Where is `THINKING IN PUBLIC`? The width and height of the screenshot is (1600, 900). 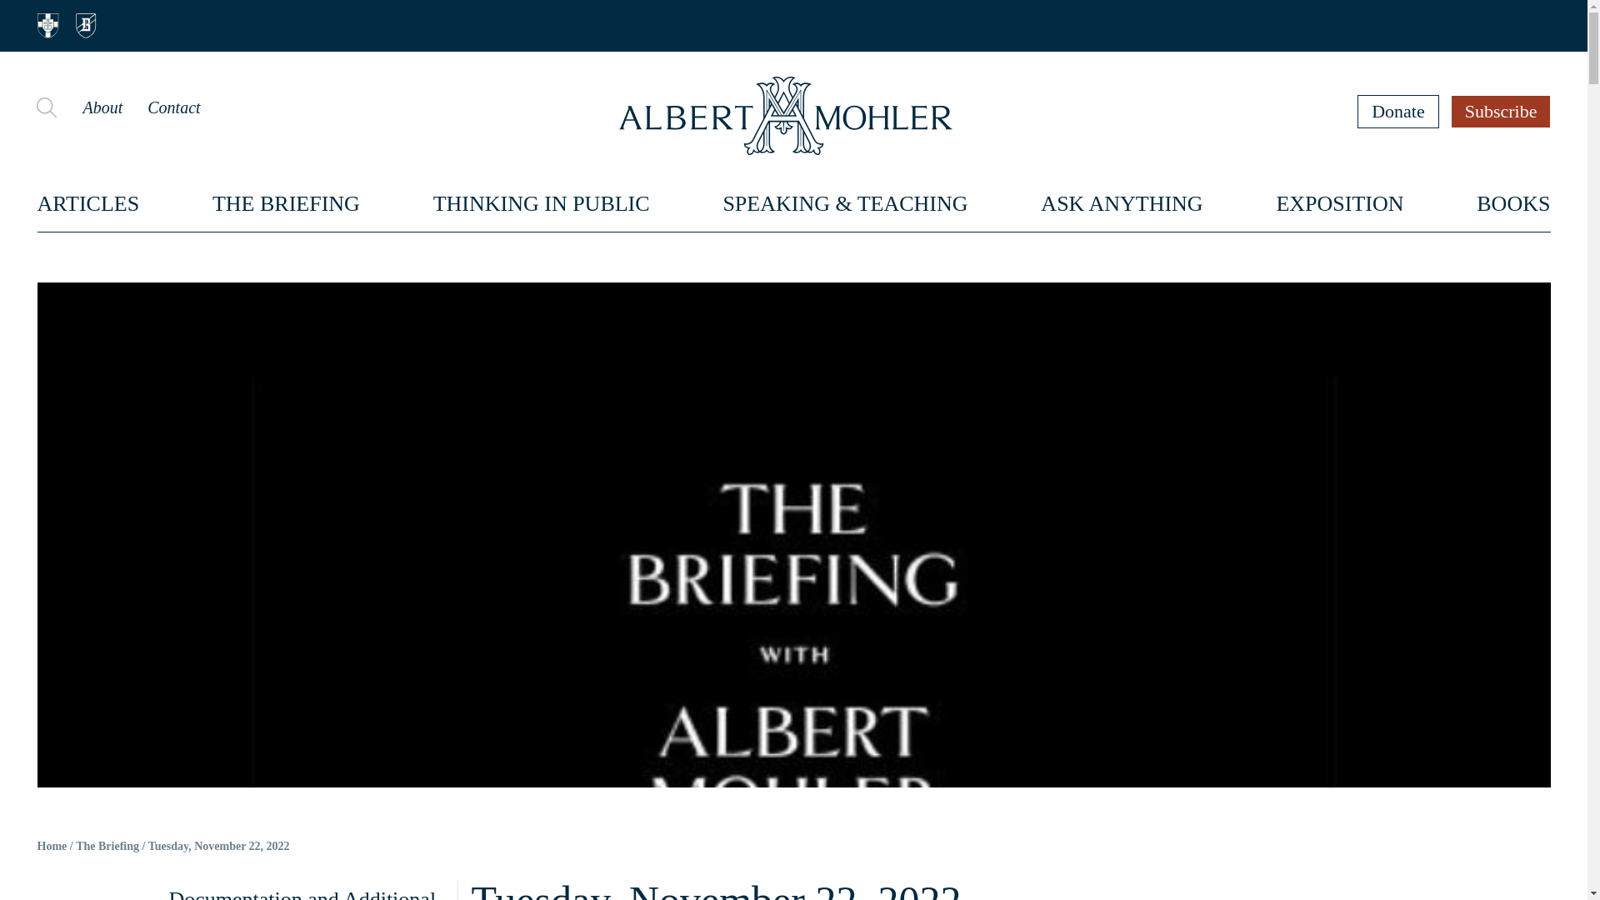 THINKING IN PUBLIC is located at coordinates (542, 203).